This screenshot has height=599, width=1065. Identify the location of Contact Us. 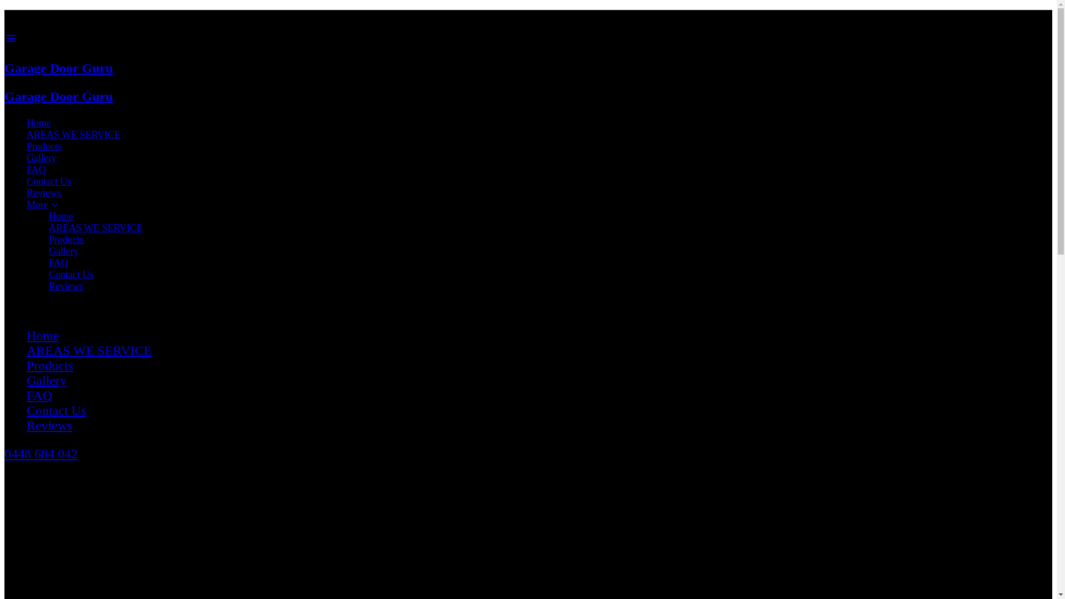
(57, 410).